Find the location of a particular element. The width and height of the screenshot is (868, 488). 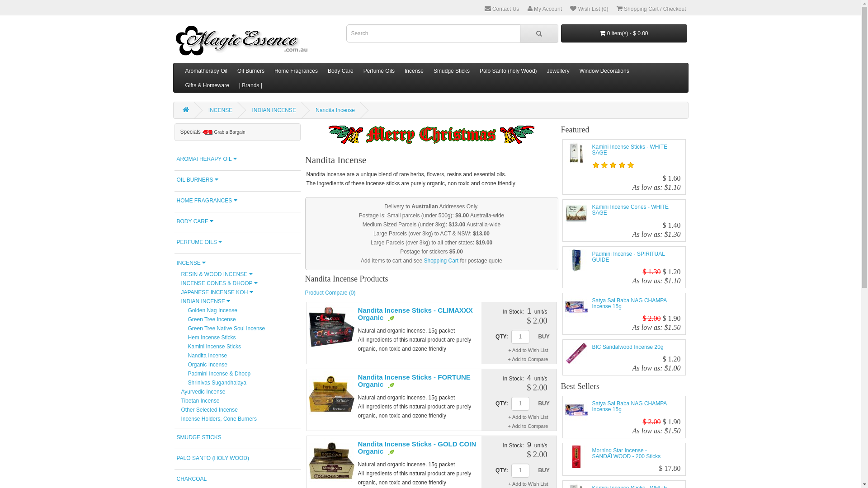

Golden Nag Incense is located at coordinates (212, 310).